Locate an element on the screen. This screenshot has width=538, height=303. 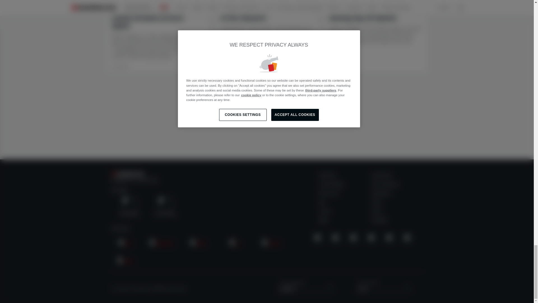
Privacy Statement is located at coordinates (385, 184).